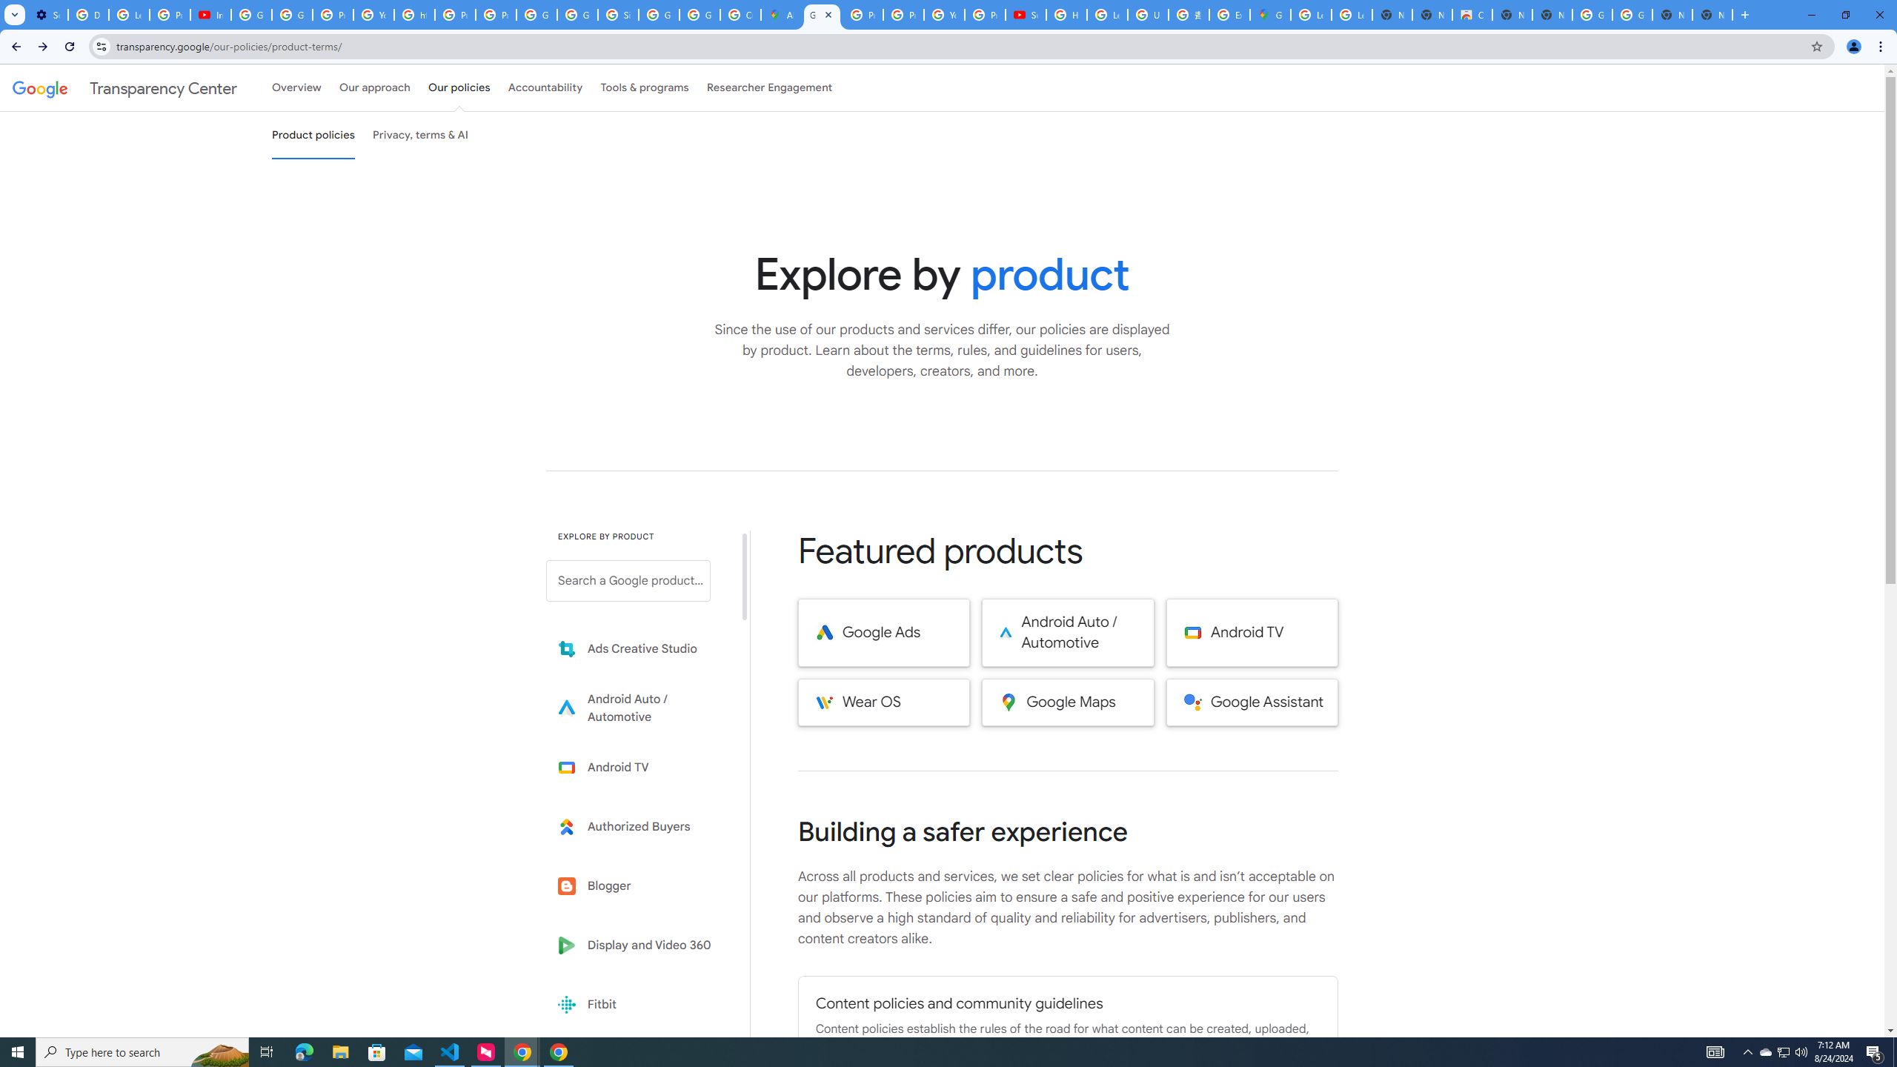 The width and height of the screenshot is (1897, 1067). I want to click on Google Account Help, so click(292, 15).